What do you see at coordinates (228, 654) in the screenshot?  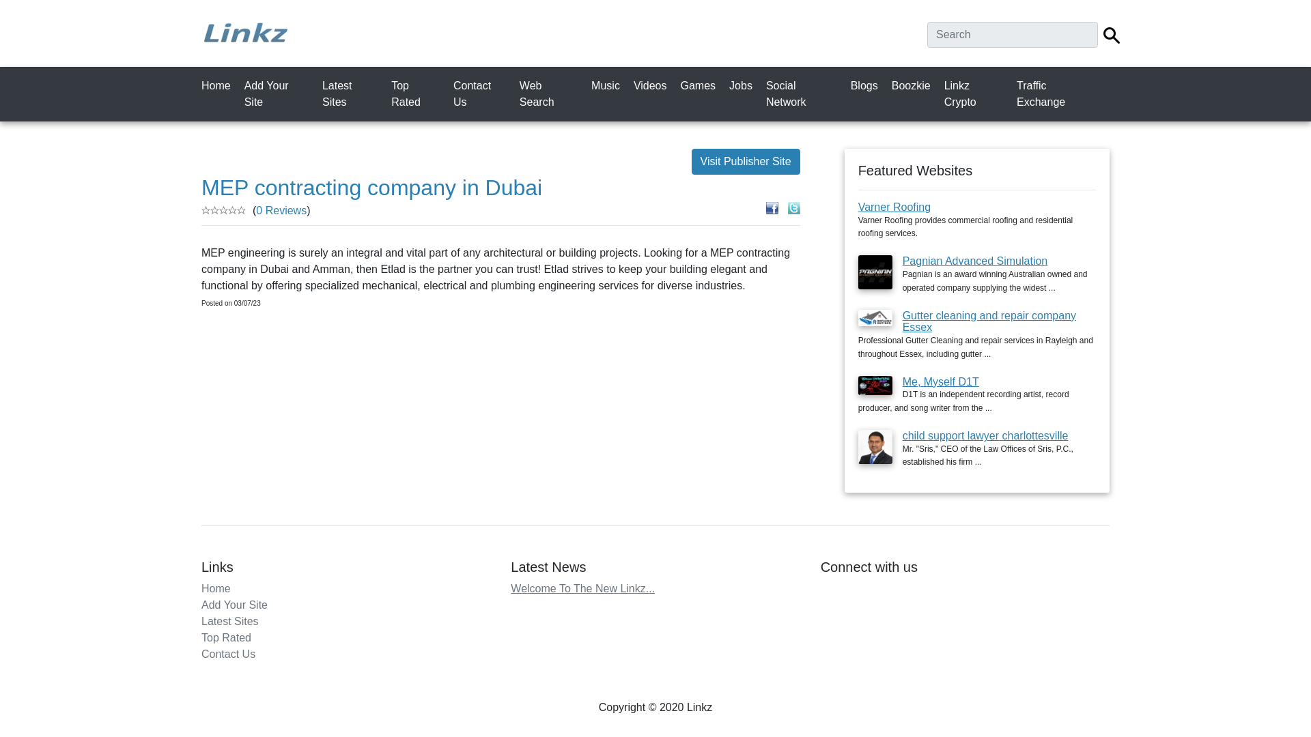 I see `Contact Us` at bounding box center [228, 654].